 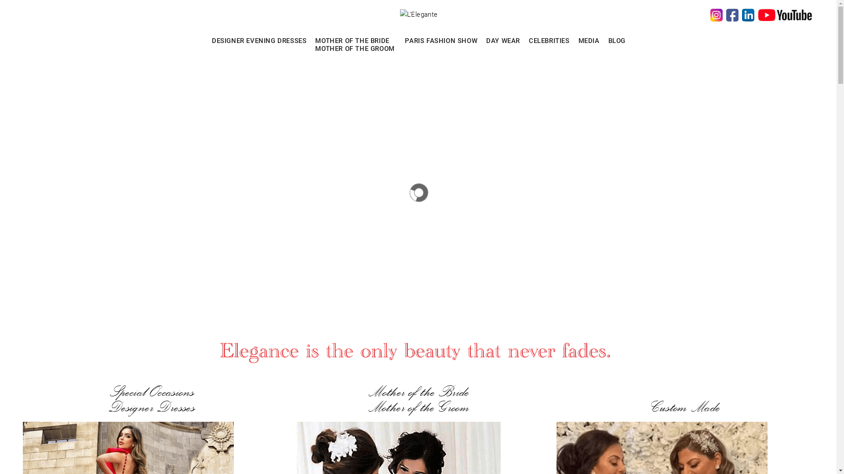 I want to click on Instagram, so click(x=717, y=14).